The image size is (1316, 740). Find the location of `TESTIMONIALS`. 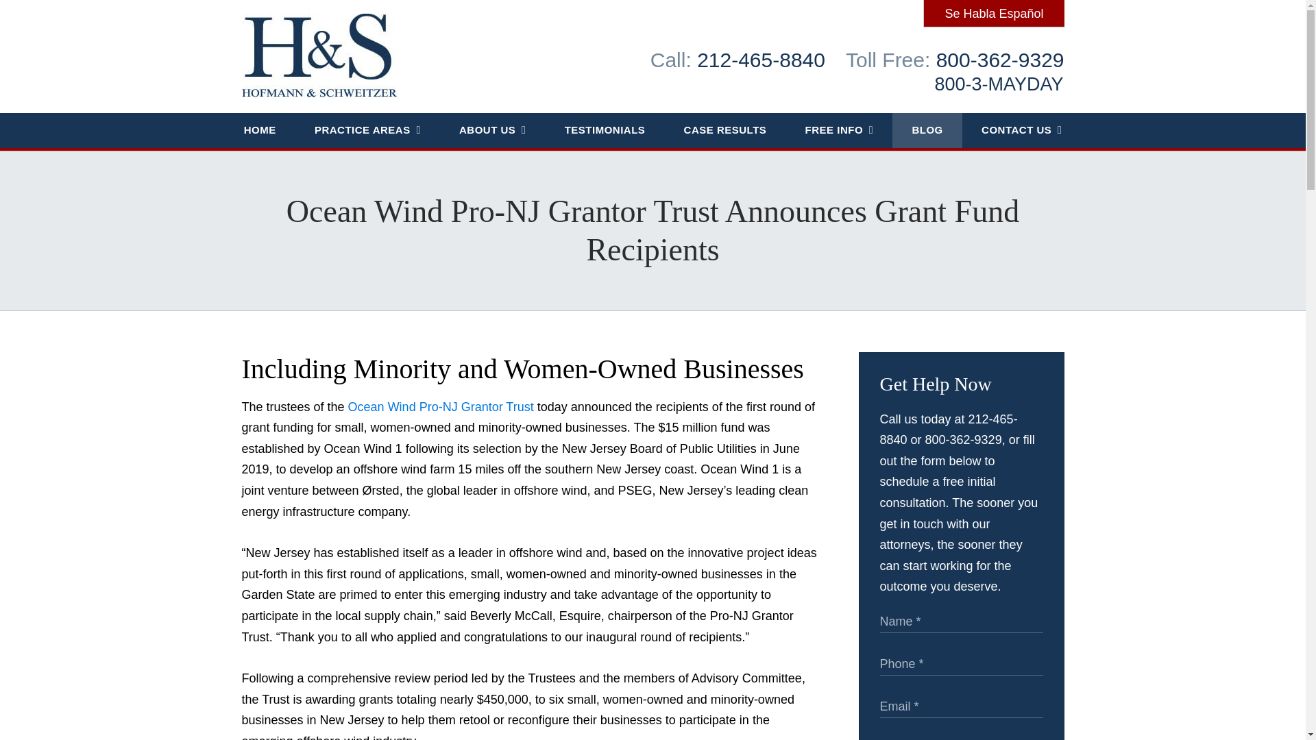

TESTIMONIALS is located at coordinates (605, 130).